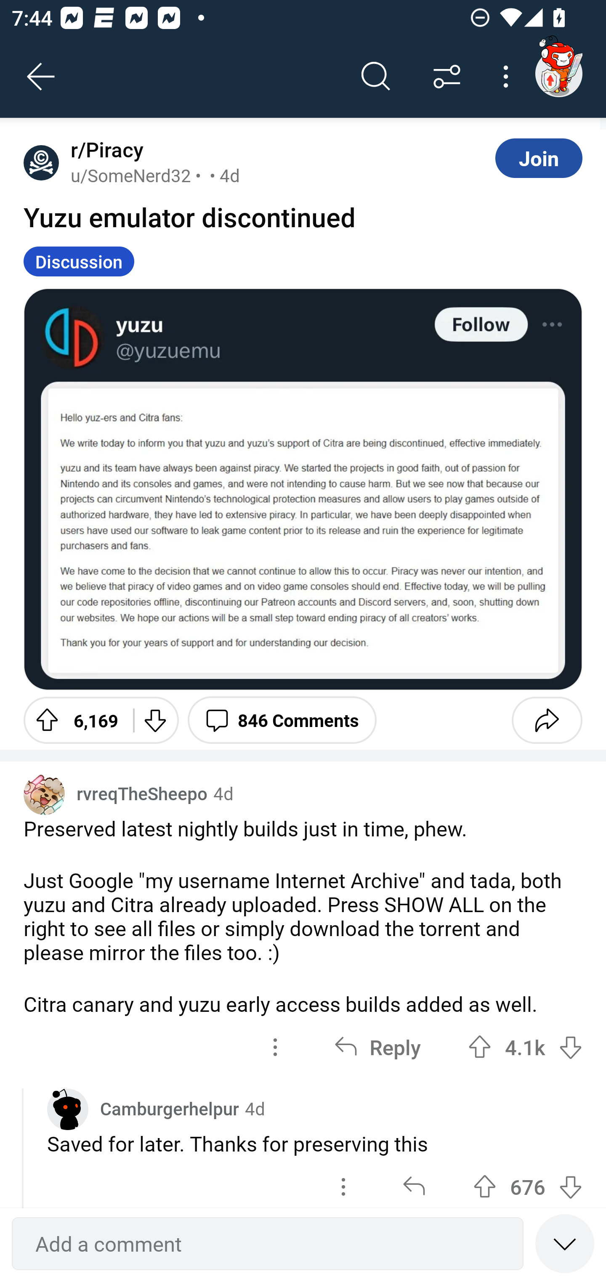  Describe the element at coordinates (343, 1183) in the screenshot. I see `options` at that location.